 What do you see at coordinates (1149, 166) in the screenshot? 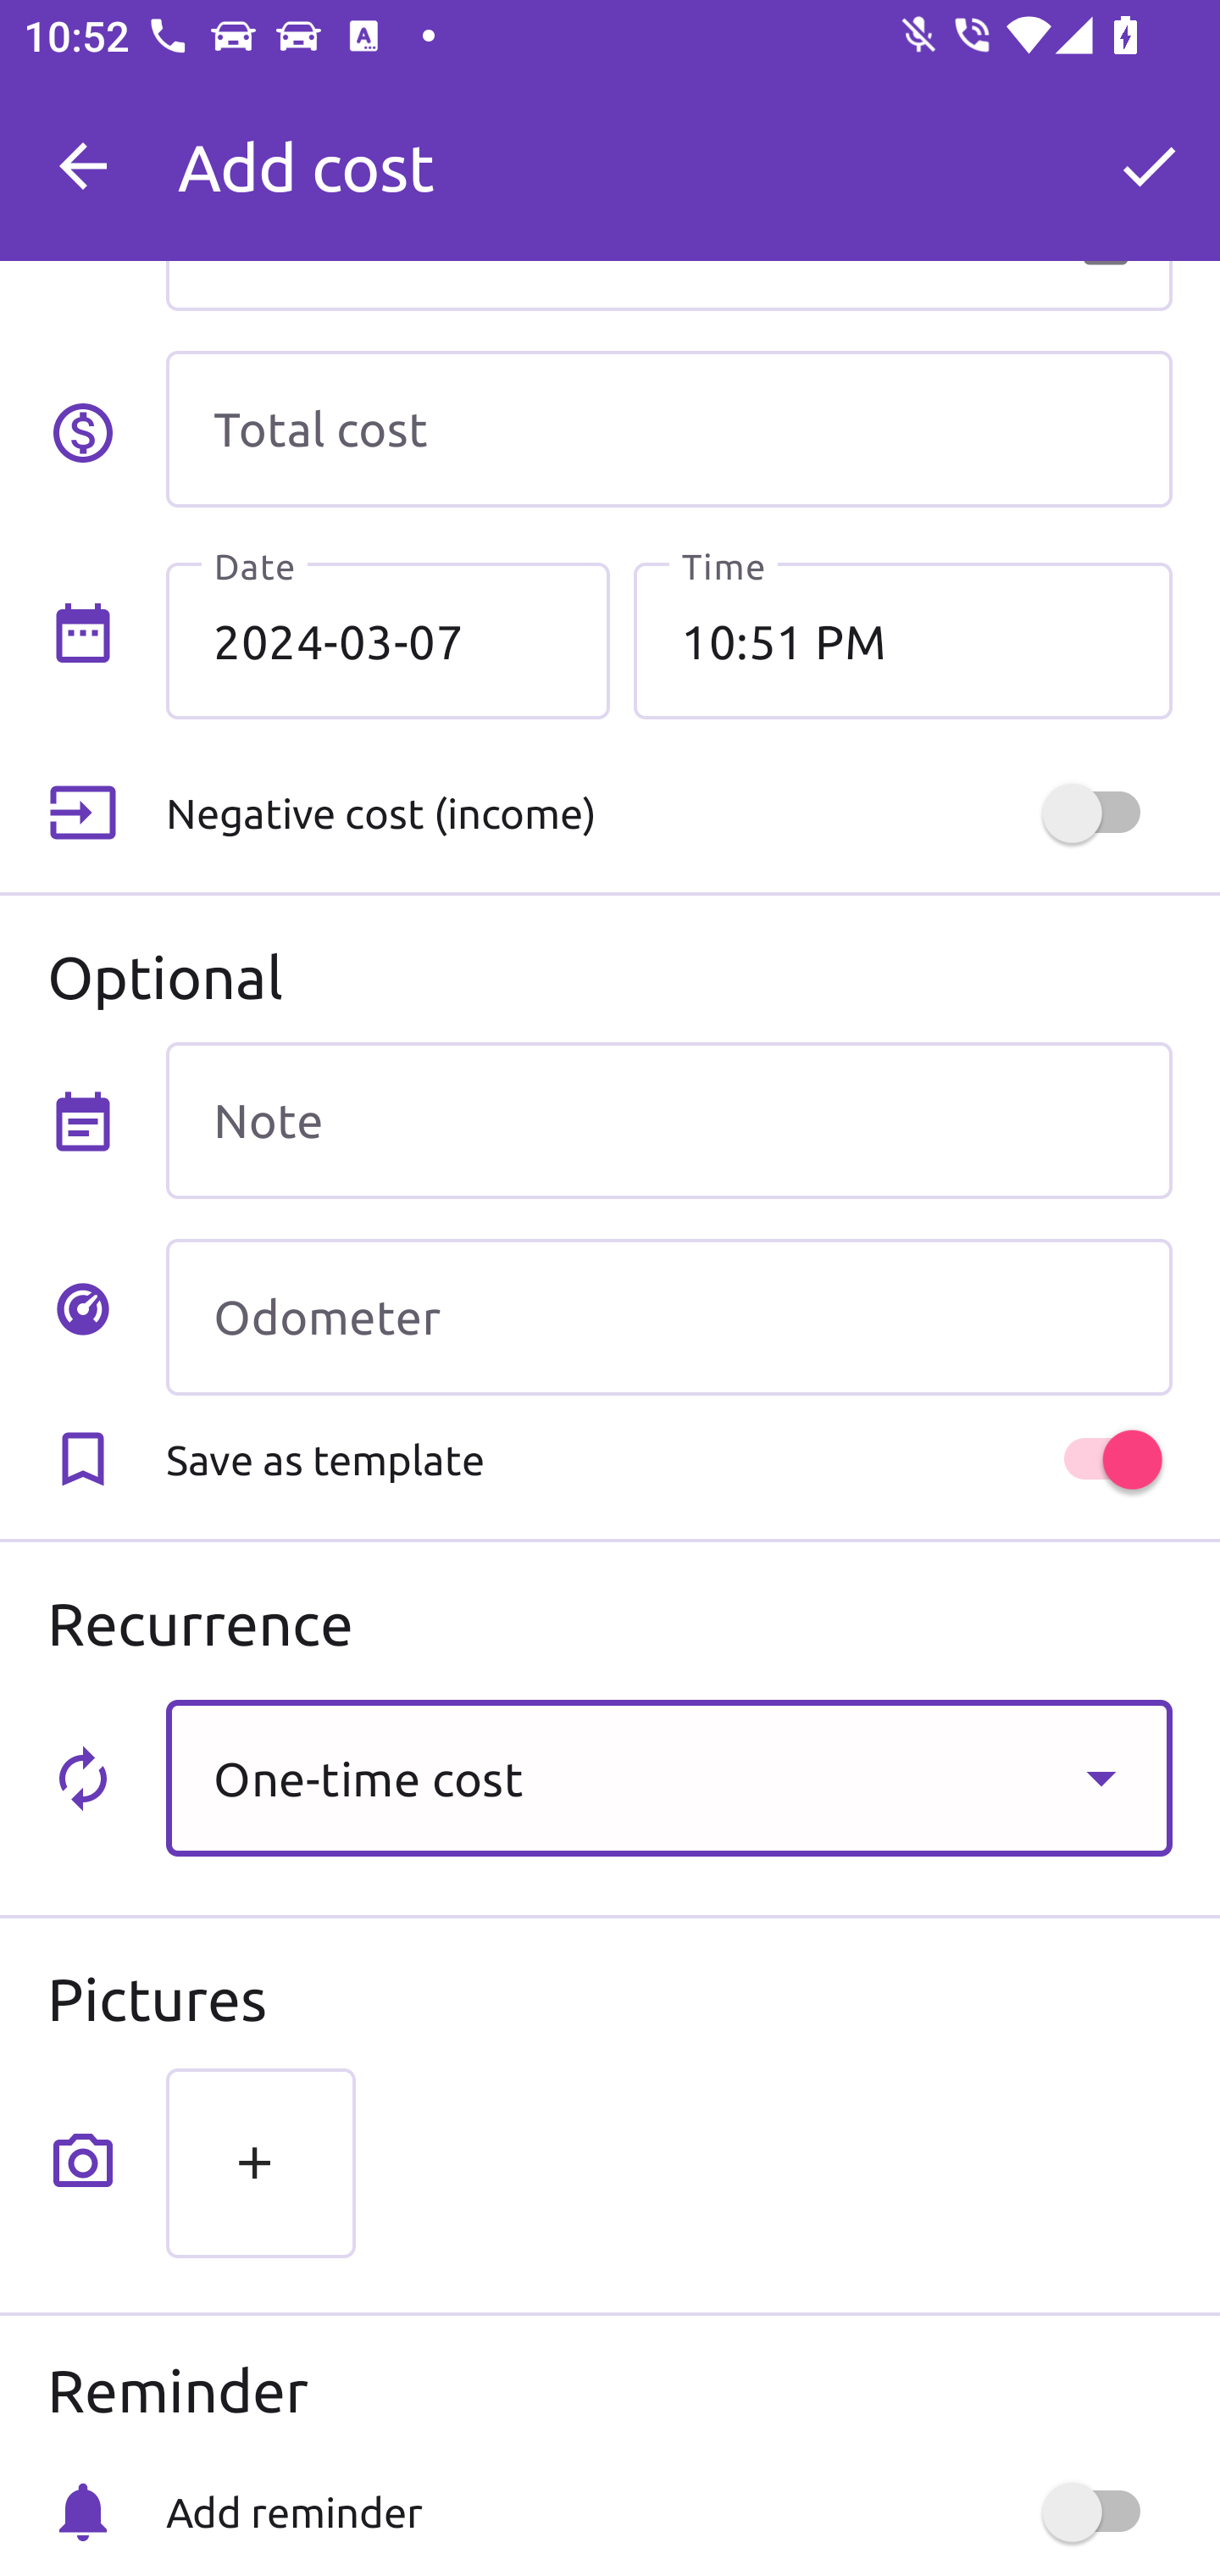
I see `OK` at bounding box center [1149, 166].